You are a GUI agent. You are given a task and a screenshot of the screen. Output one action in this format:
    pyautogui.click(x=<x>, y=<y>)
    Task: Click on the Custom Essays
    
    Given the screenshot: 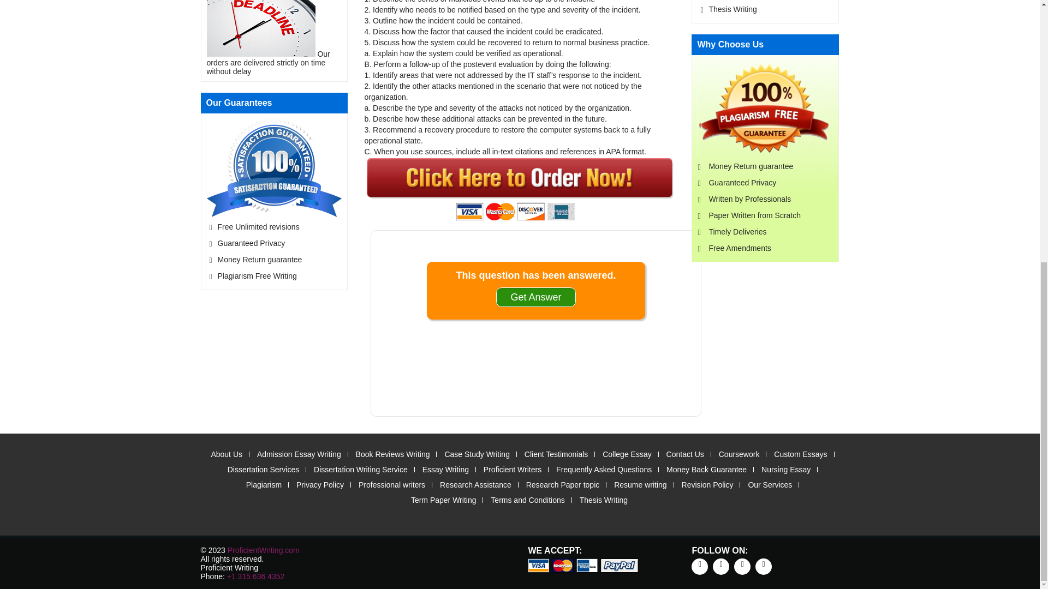 What is the action you would take?
    pyautogui.click(x=800, y=454)
    